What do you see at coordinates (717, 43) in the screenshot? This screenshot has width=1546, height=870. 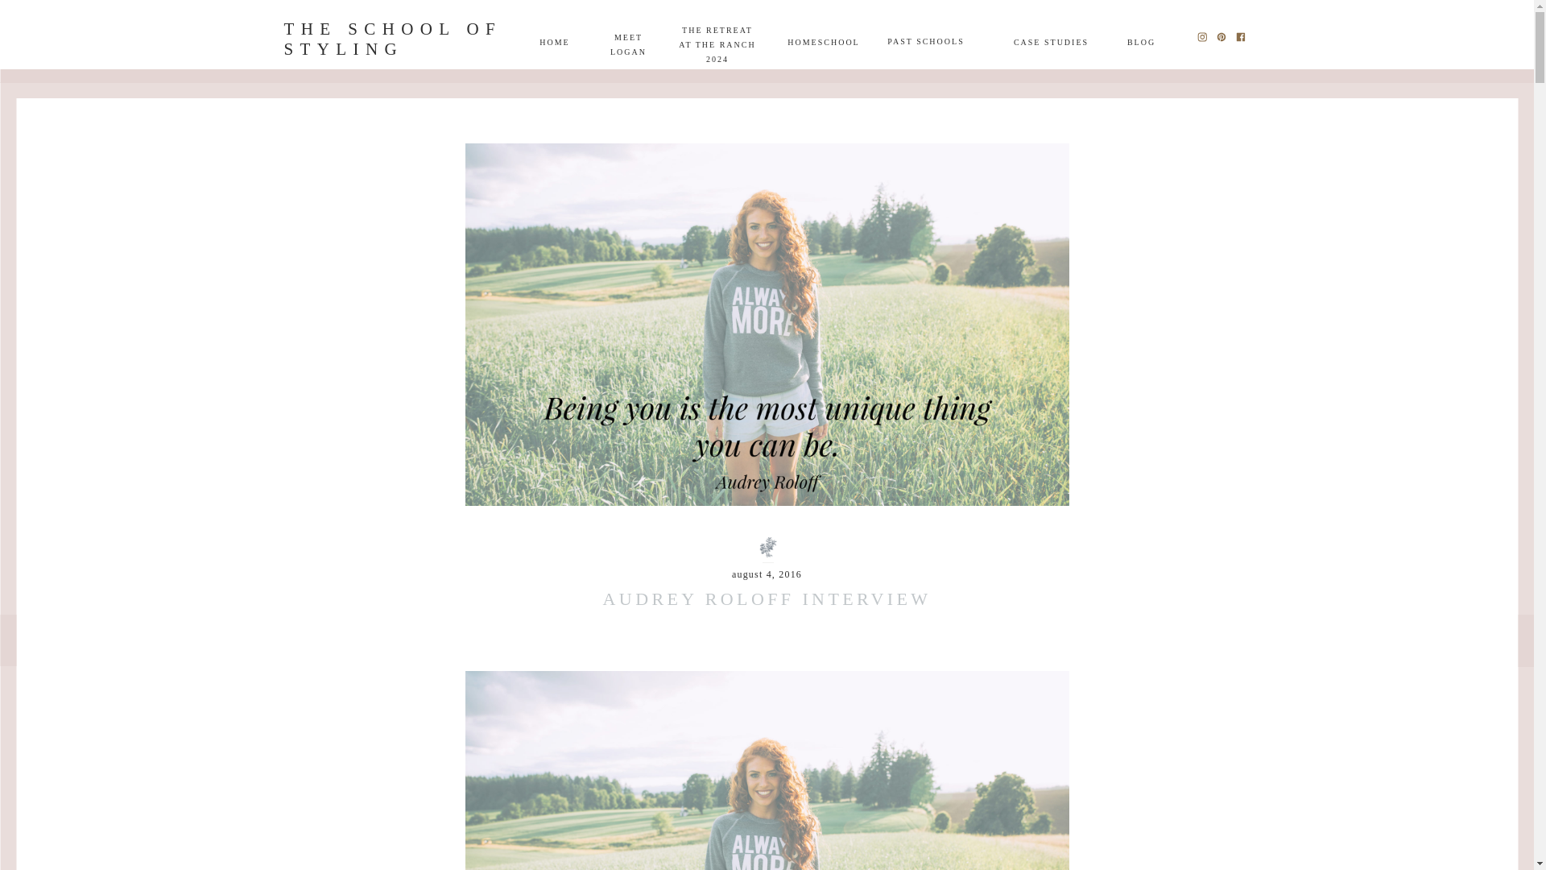 I see `Facebook Copy-color Created with Sketch.` at bounding box center [717, 43].